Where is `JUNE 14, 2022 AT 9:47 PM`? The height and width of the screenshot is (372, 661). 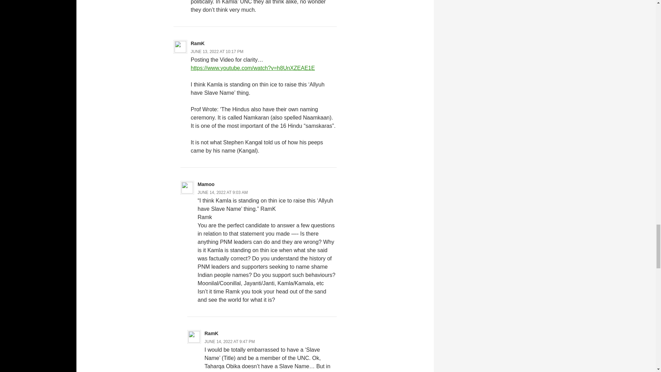 JUNE 14, 2022 AT 9:47 PM is located at coordinates (229, 342).